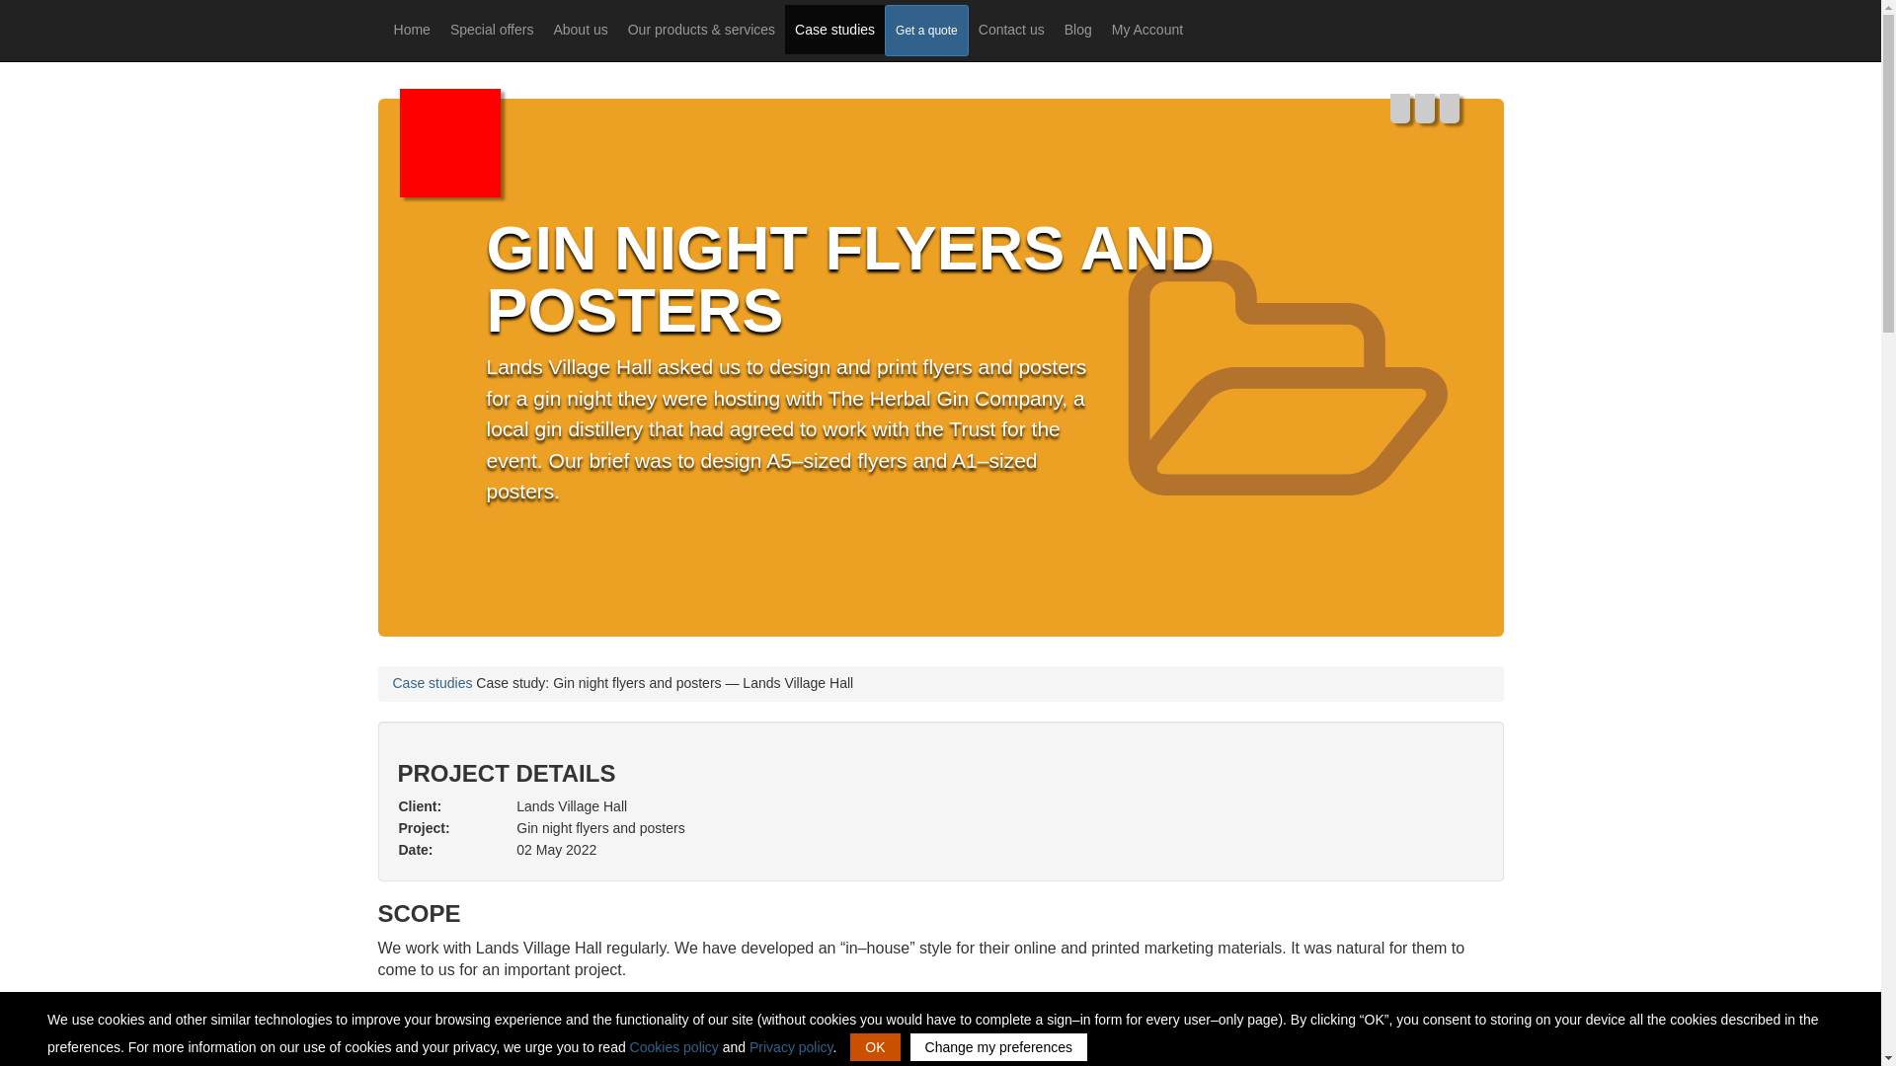 The height and width of the screenshot is (1066, 1896). I want to click on Home, so click(412, 30).